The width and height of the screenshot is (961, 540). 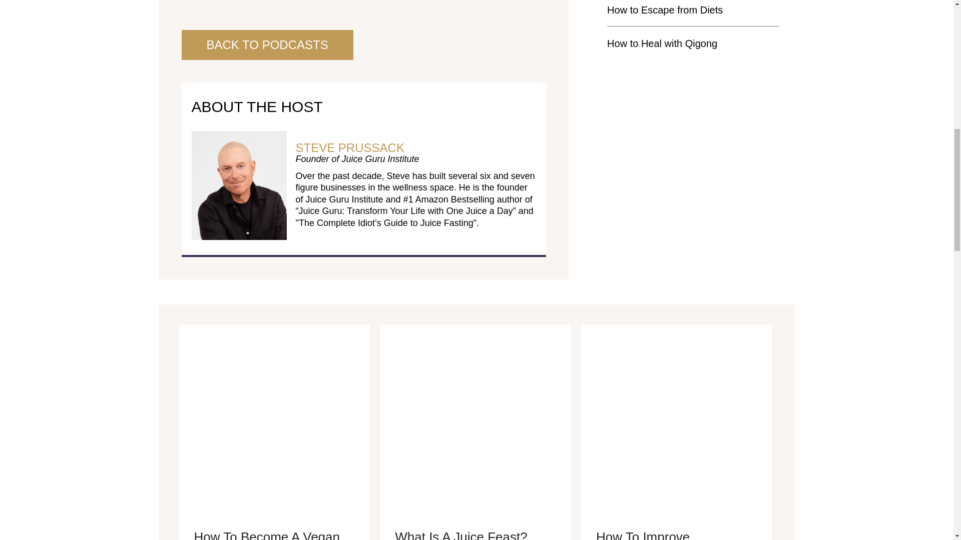 What do you see at coordinates (475, 419) in the screenshot?
I see `What is a Juice Feast?` at bounding box center [475, 419].